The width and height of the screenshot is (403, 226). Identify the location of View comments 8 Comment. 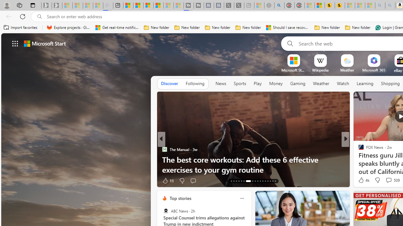
(389, 181).